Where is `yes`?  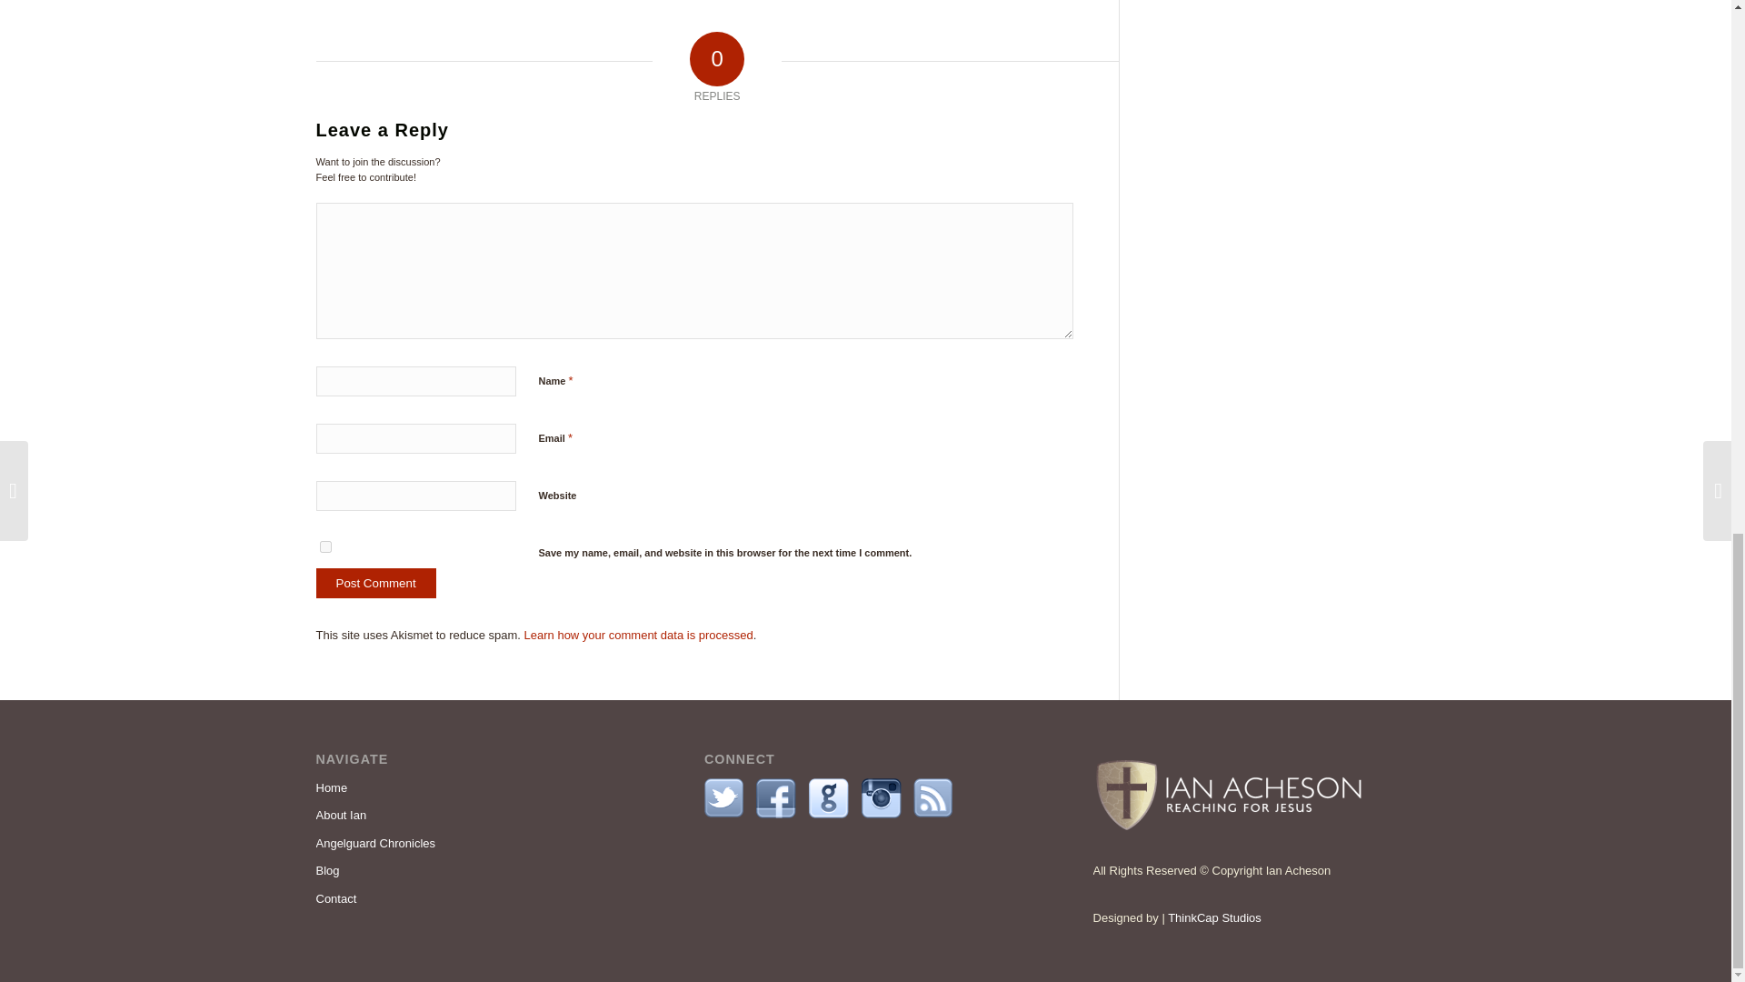 yes is located at coordinates (325, 547).